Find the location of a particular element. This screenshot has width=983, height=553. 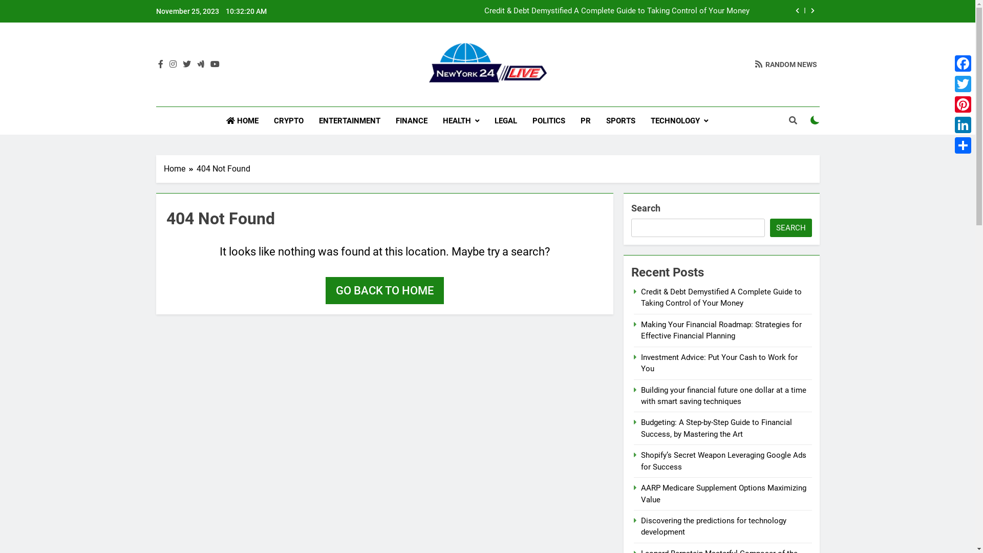

GO BACK TO HOME is located at coordinates (385, 291).